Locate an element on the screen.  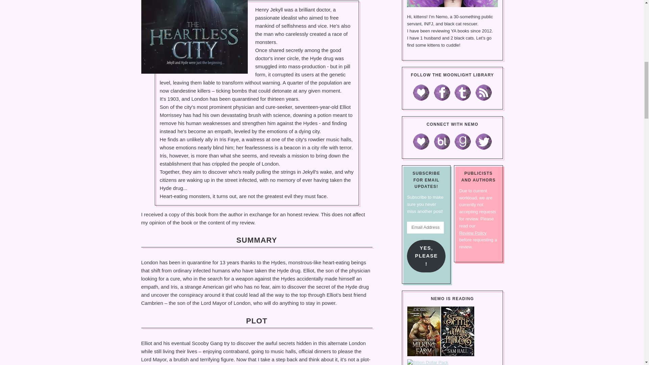
Mysteries And Conspiracies in the Heartless City of London is located at coordinates (195, 37).